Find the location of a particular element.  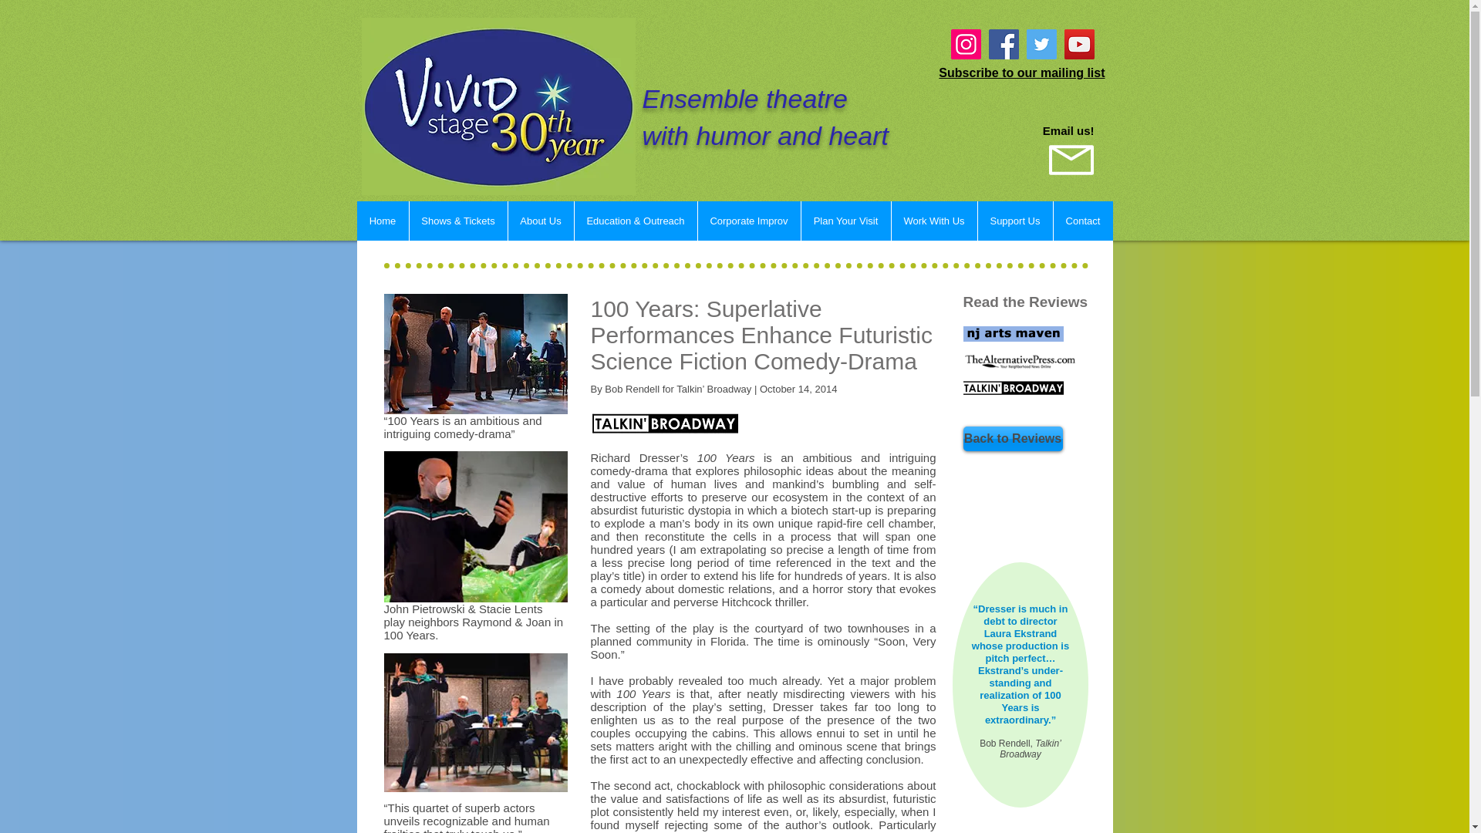

Corporate Improv is located at coordinates (749, 221).